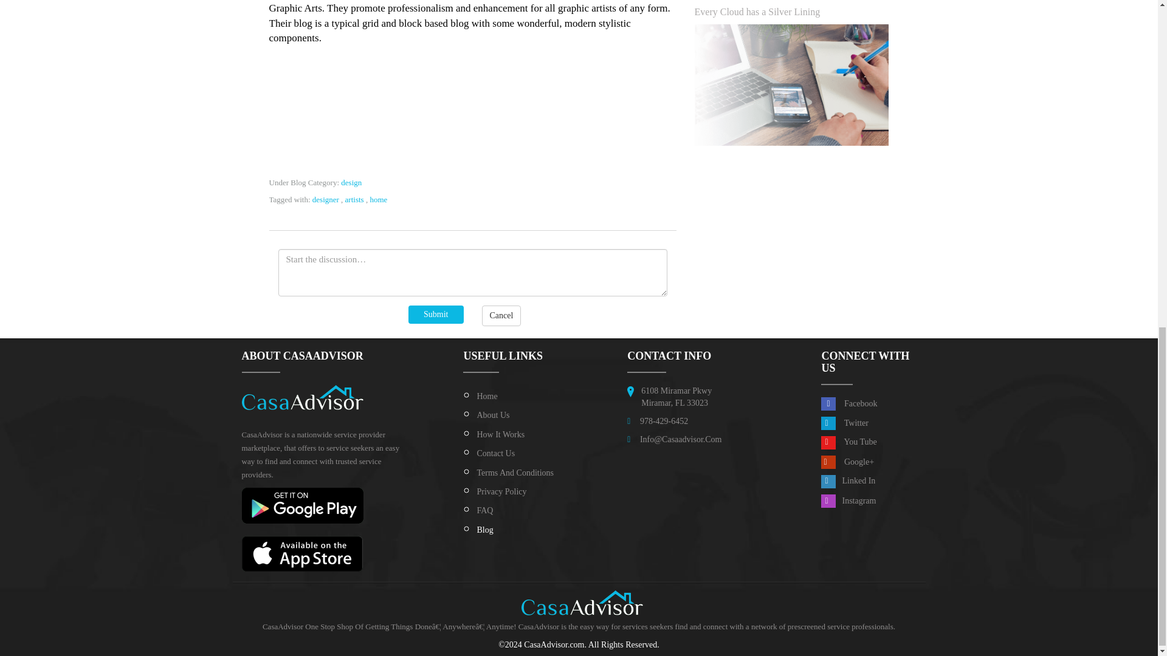 The width and height of the screenshot is (1167, 656). I want to click on designer, so click(326, 199).